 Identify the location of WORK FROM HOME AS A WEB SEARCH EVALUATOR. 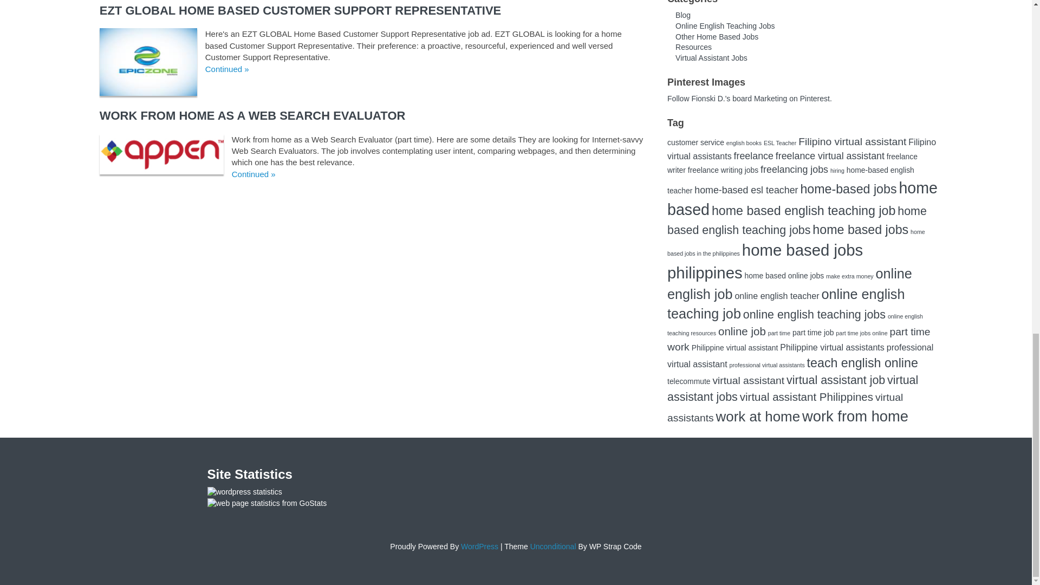
(252, 115).